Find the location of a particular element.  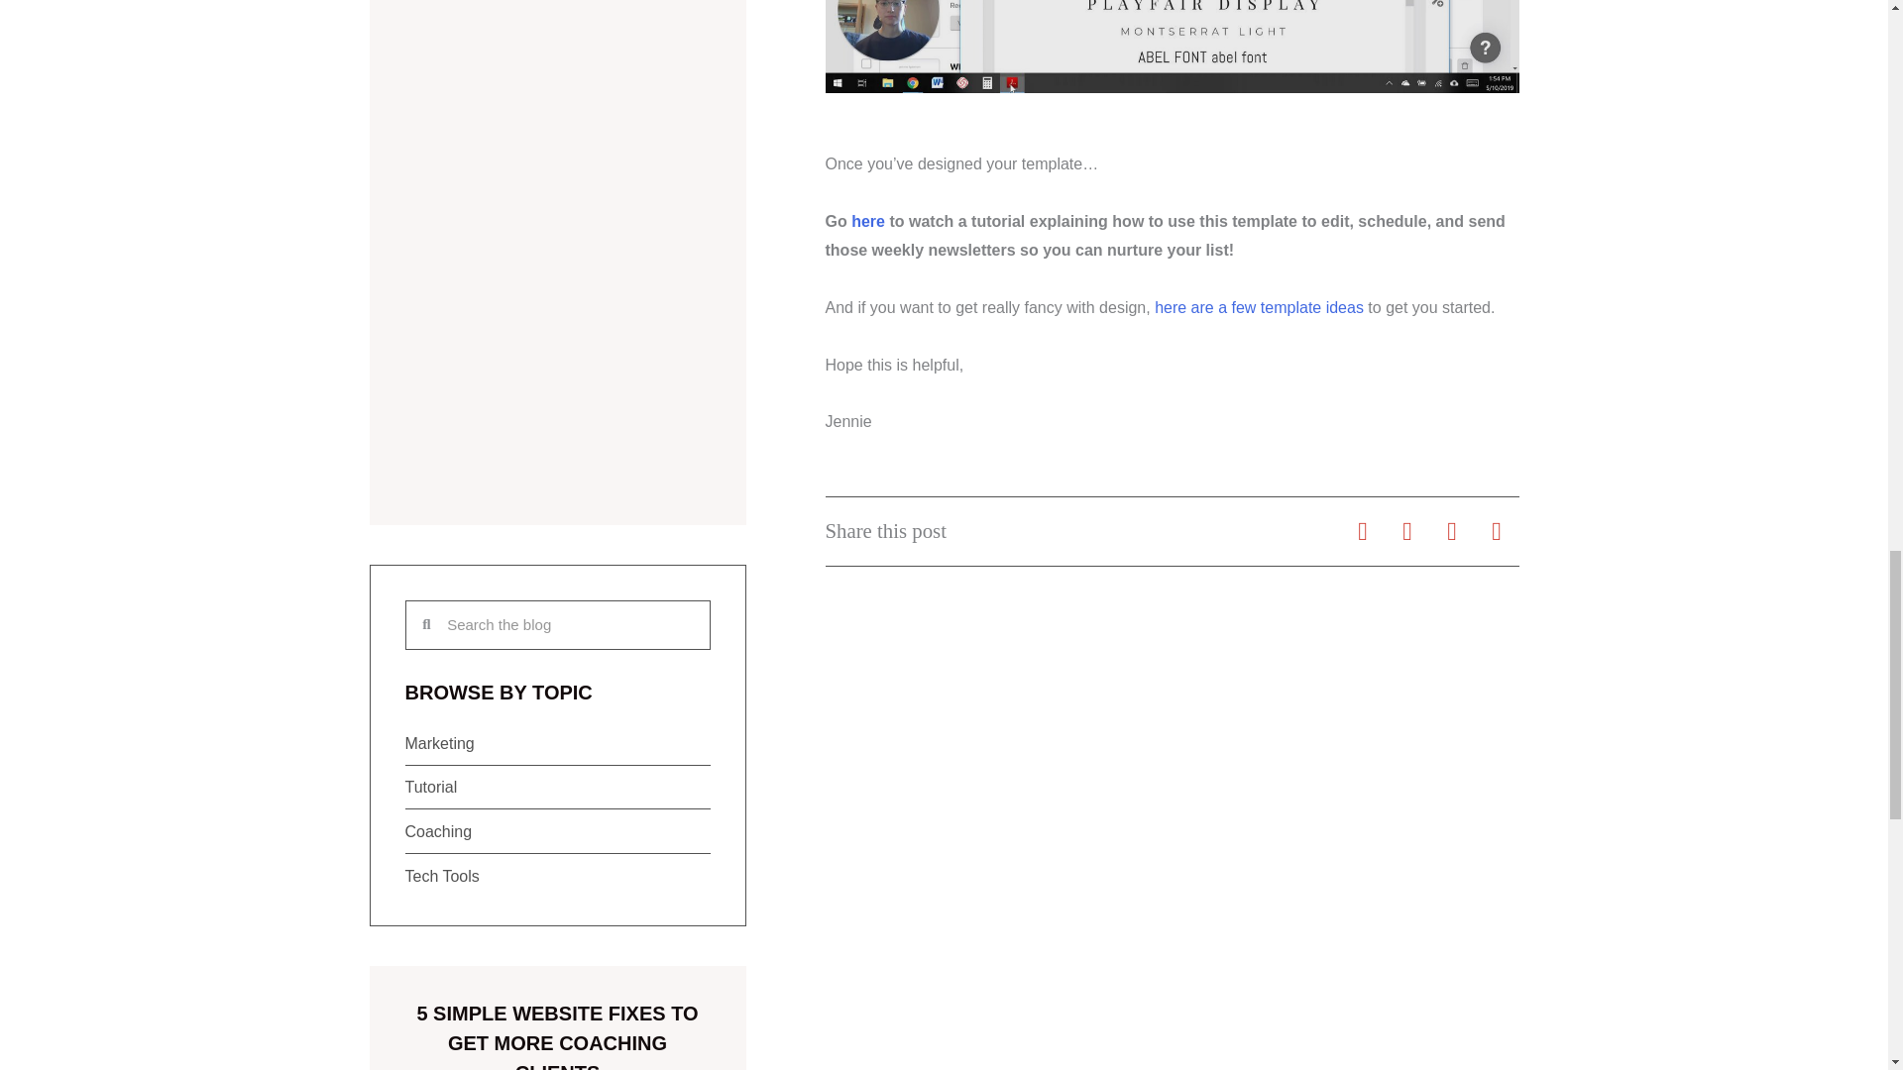

Tech Tools is located at coordinates (557, 876).